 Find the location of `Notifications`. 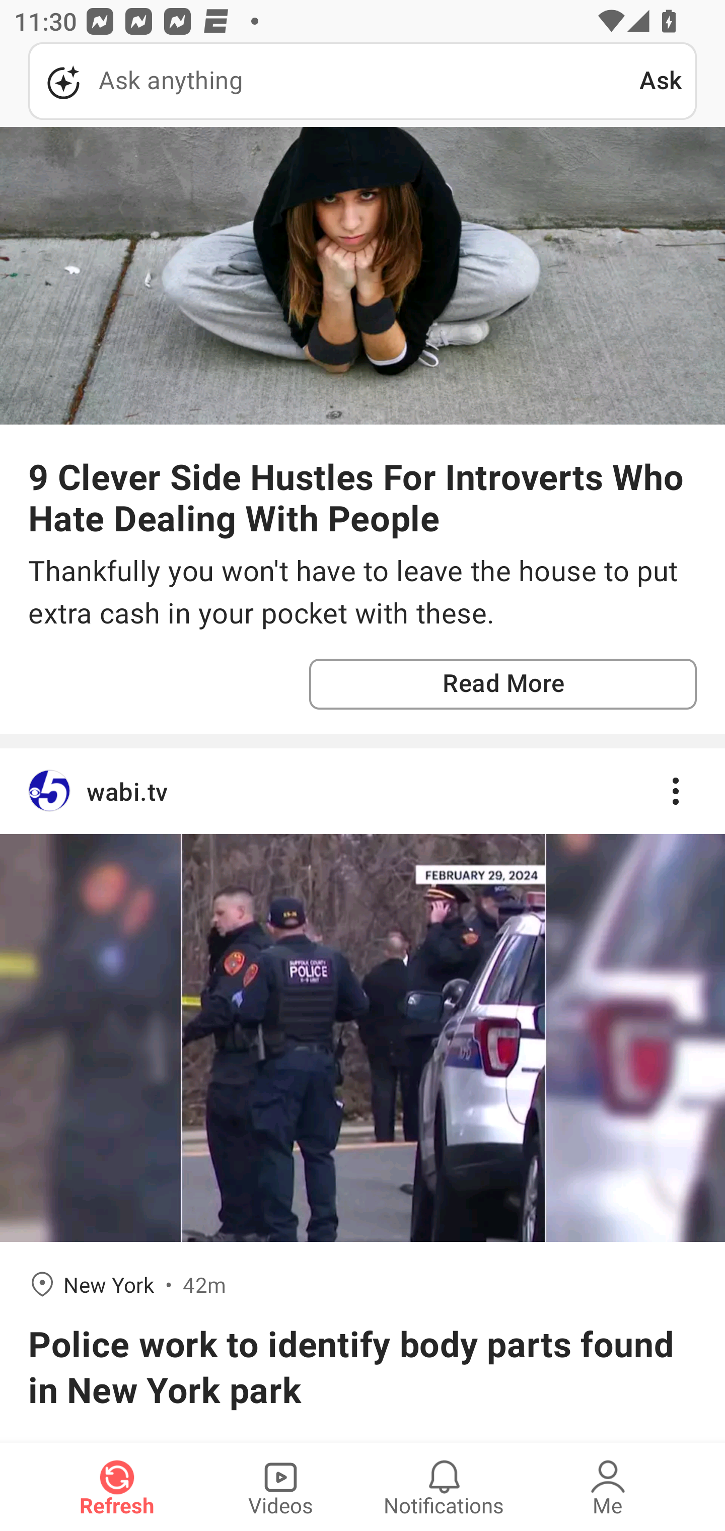

Notifications is located at coordinates (444, 1487).